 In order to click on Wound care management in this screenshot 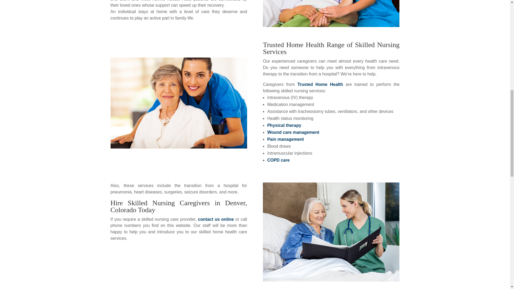, I will do `click(293, 132)`.